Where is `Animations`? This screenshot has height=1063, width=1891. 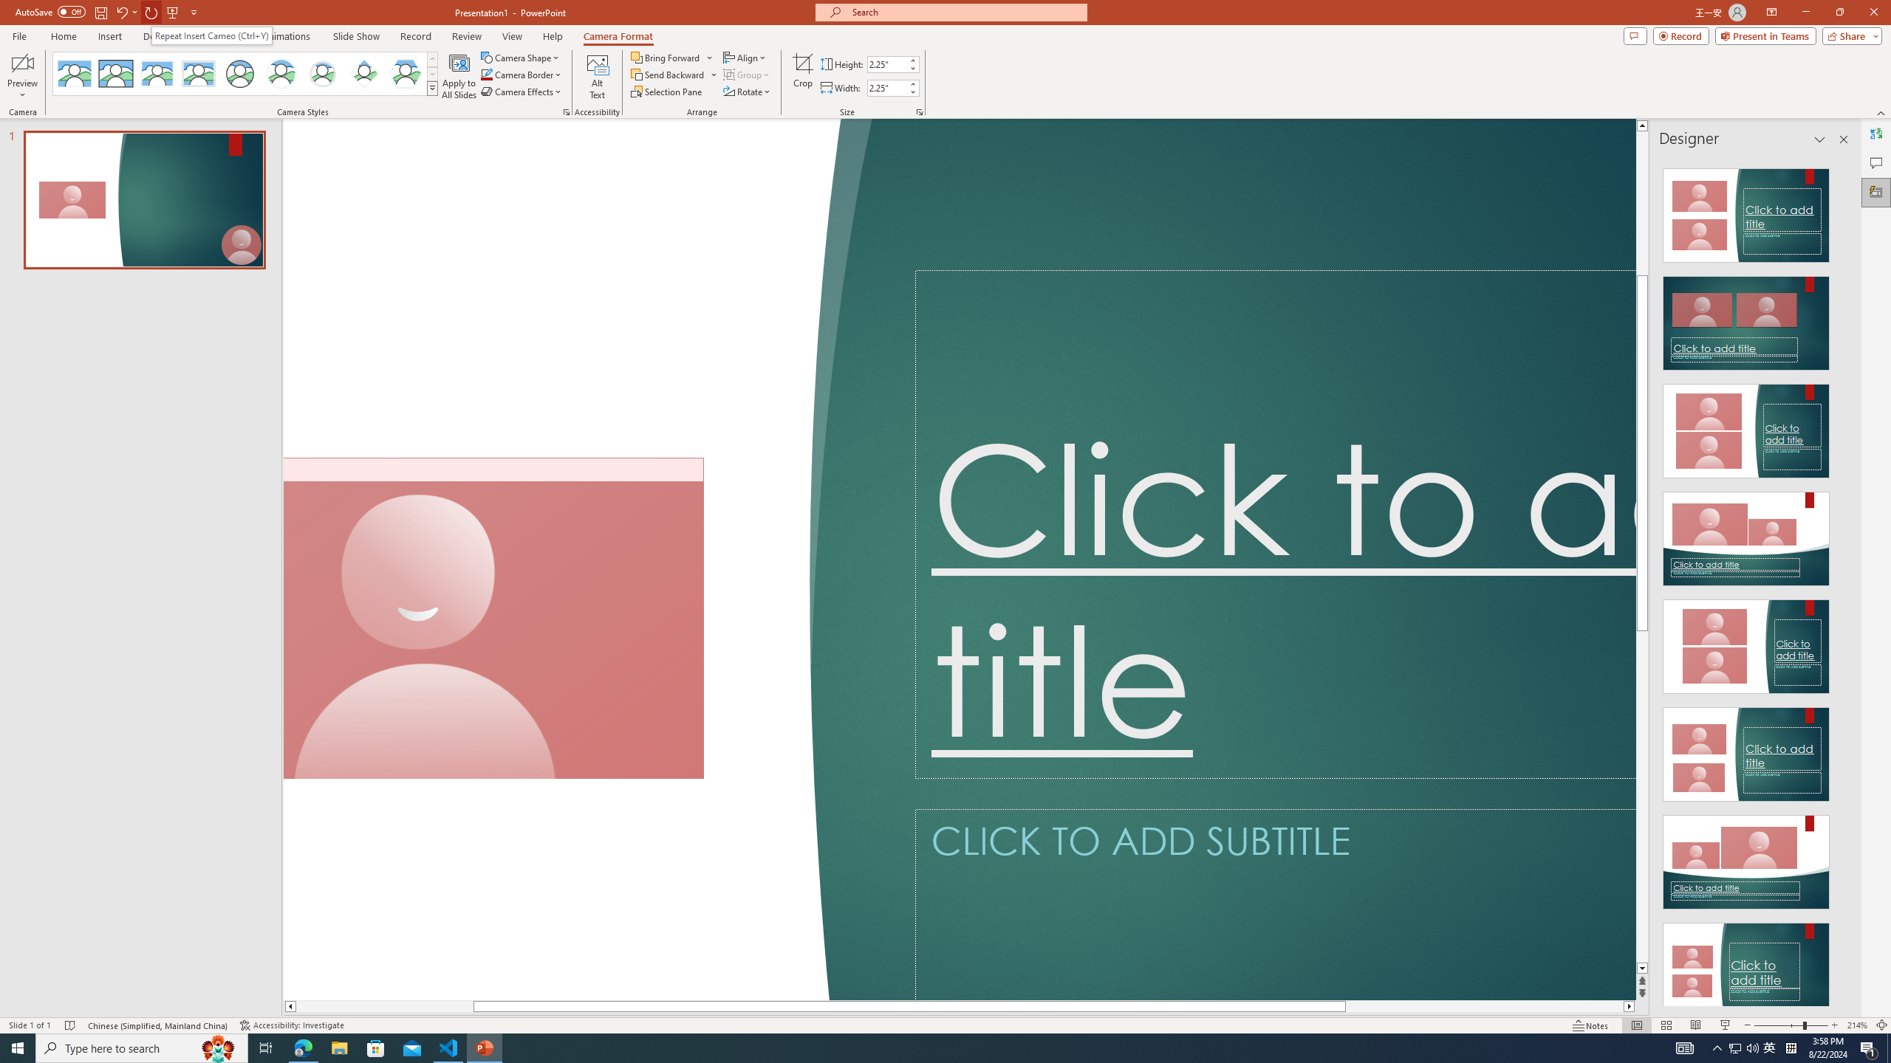
Animations is located at coordinates (287, 36).